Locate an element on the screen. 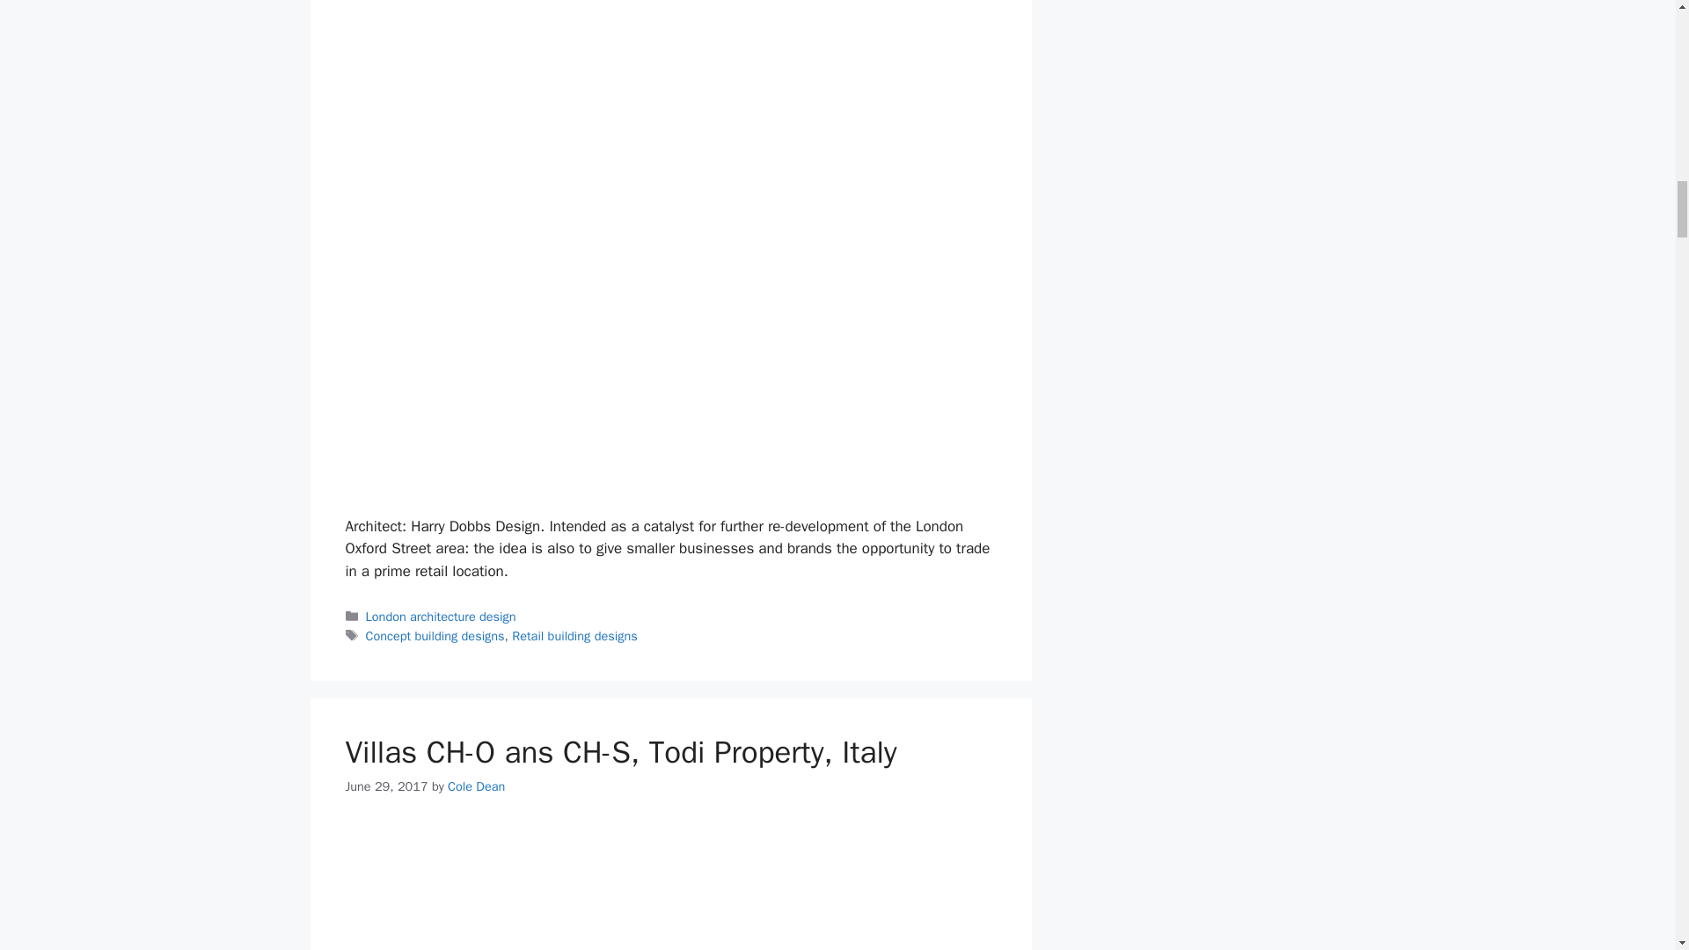 This screenshot has height=950, width=1689. Concept building designs is located at coordinates (435, 635).